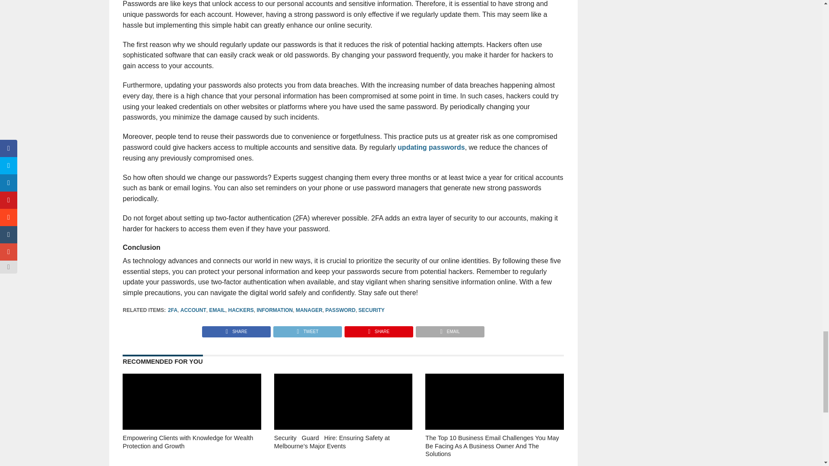 The width and height of the screenshot is (829, 466). What do you see at coordinates (237, 329) in the screenshot?
I see `Share on Facebook` at bounding box center [237, 329].